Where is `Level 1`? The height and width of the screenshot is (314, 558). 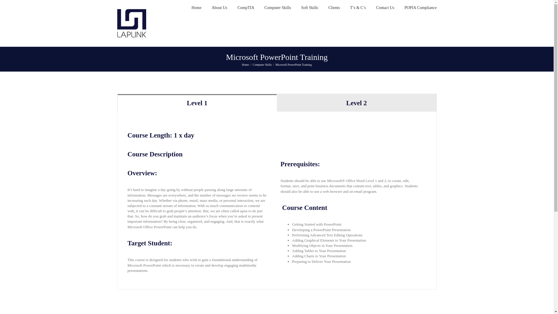 Level 1 is located at coordinates (197, 103).